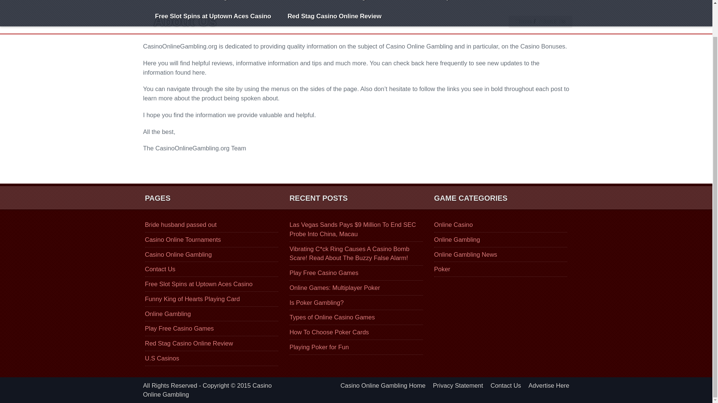  What do you see at coordinates (189, 343) in the screenshot?
I see `Red Stag Casino Online Review` at bounding box center [189, 343].